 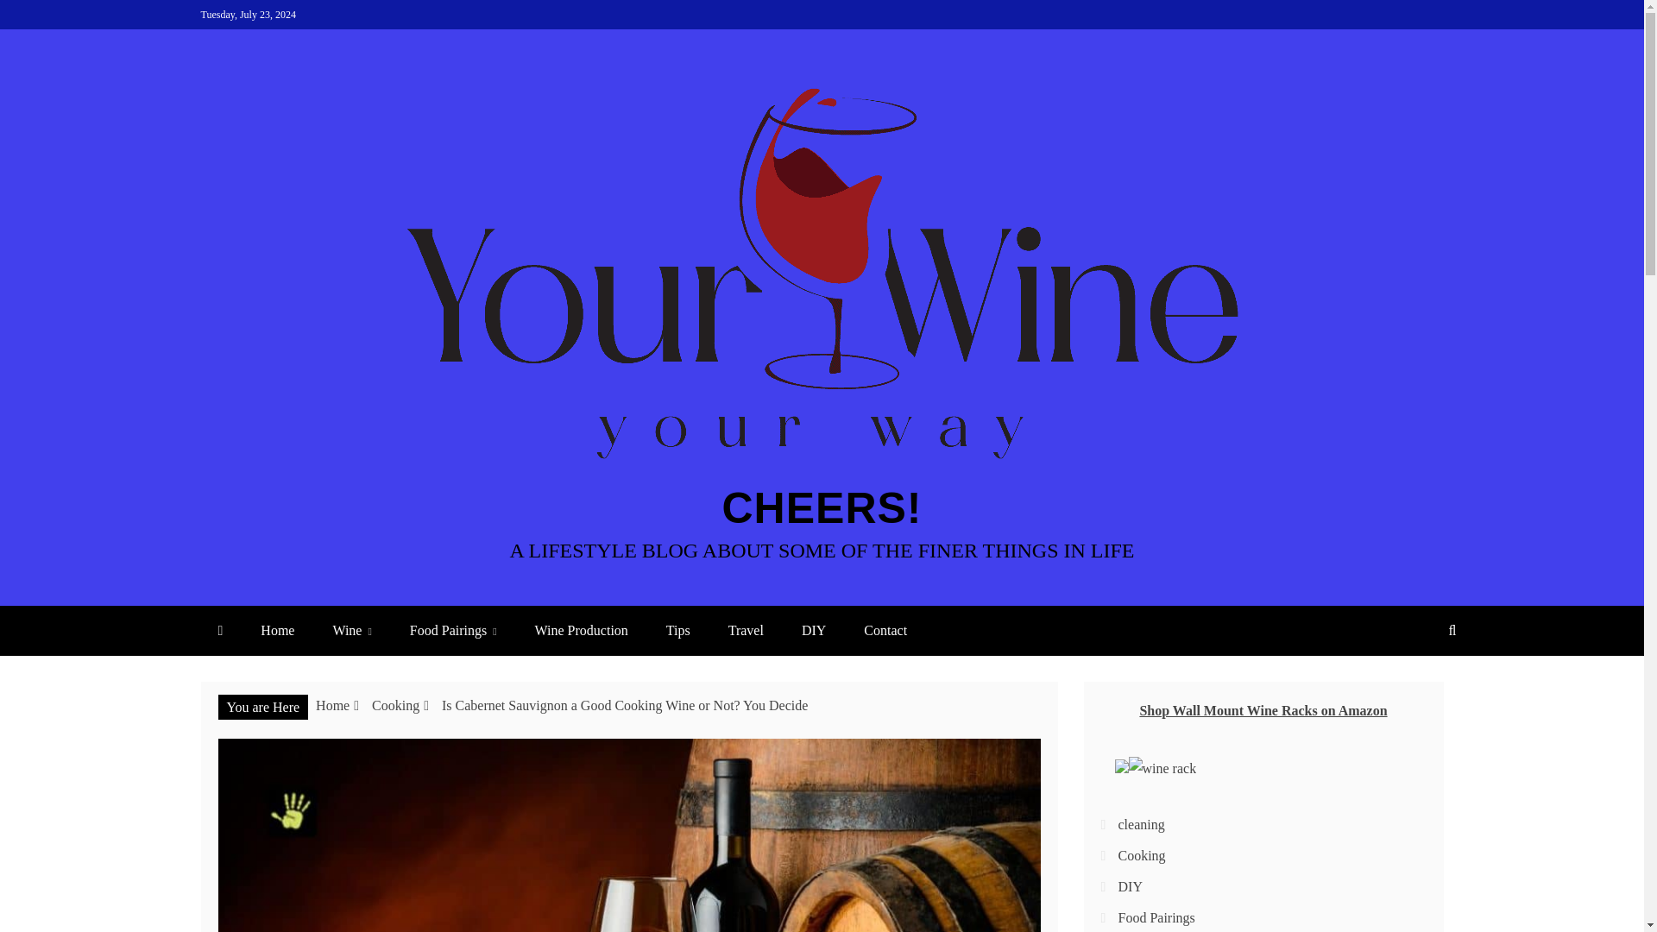 I want to click on CHEERS!, so click(x=821, y=507).